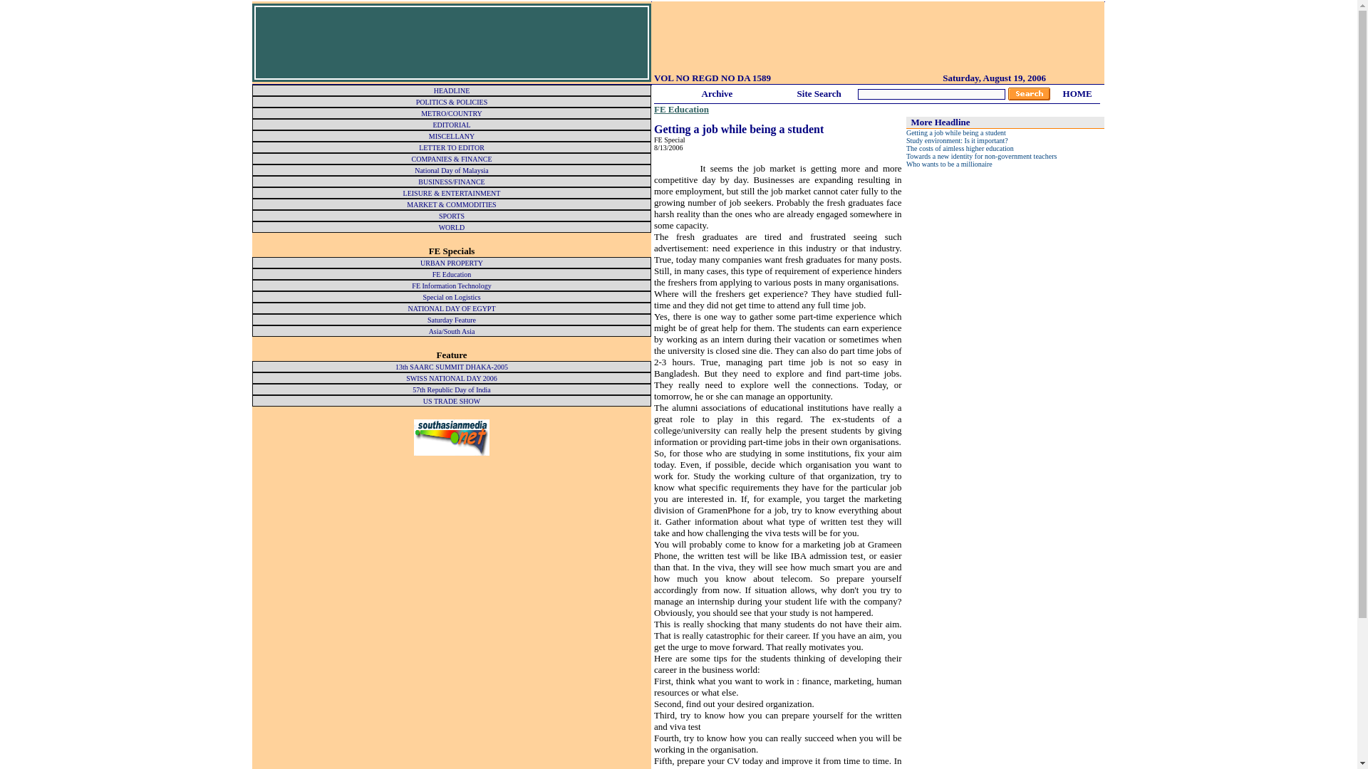  I want to click on NATIONAL DAY OF EGYPT, so click(452, 308).